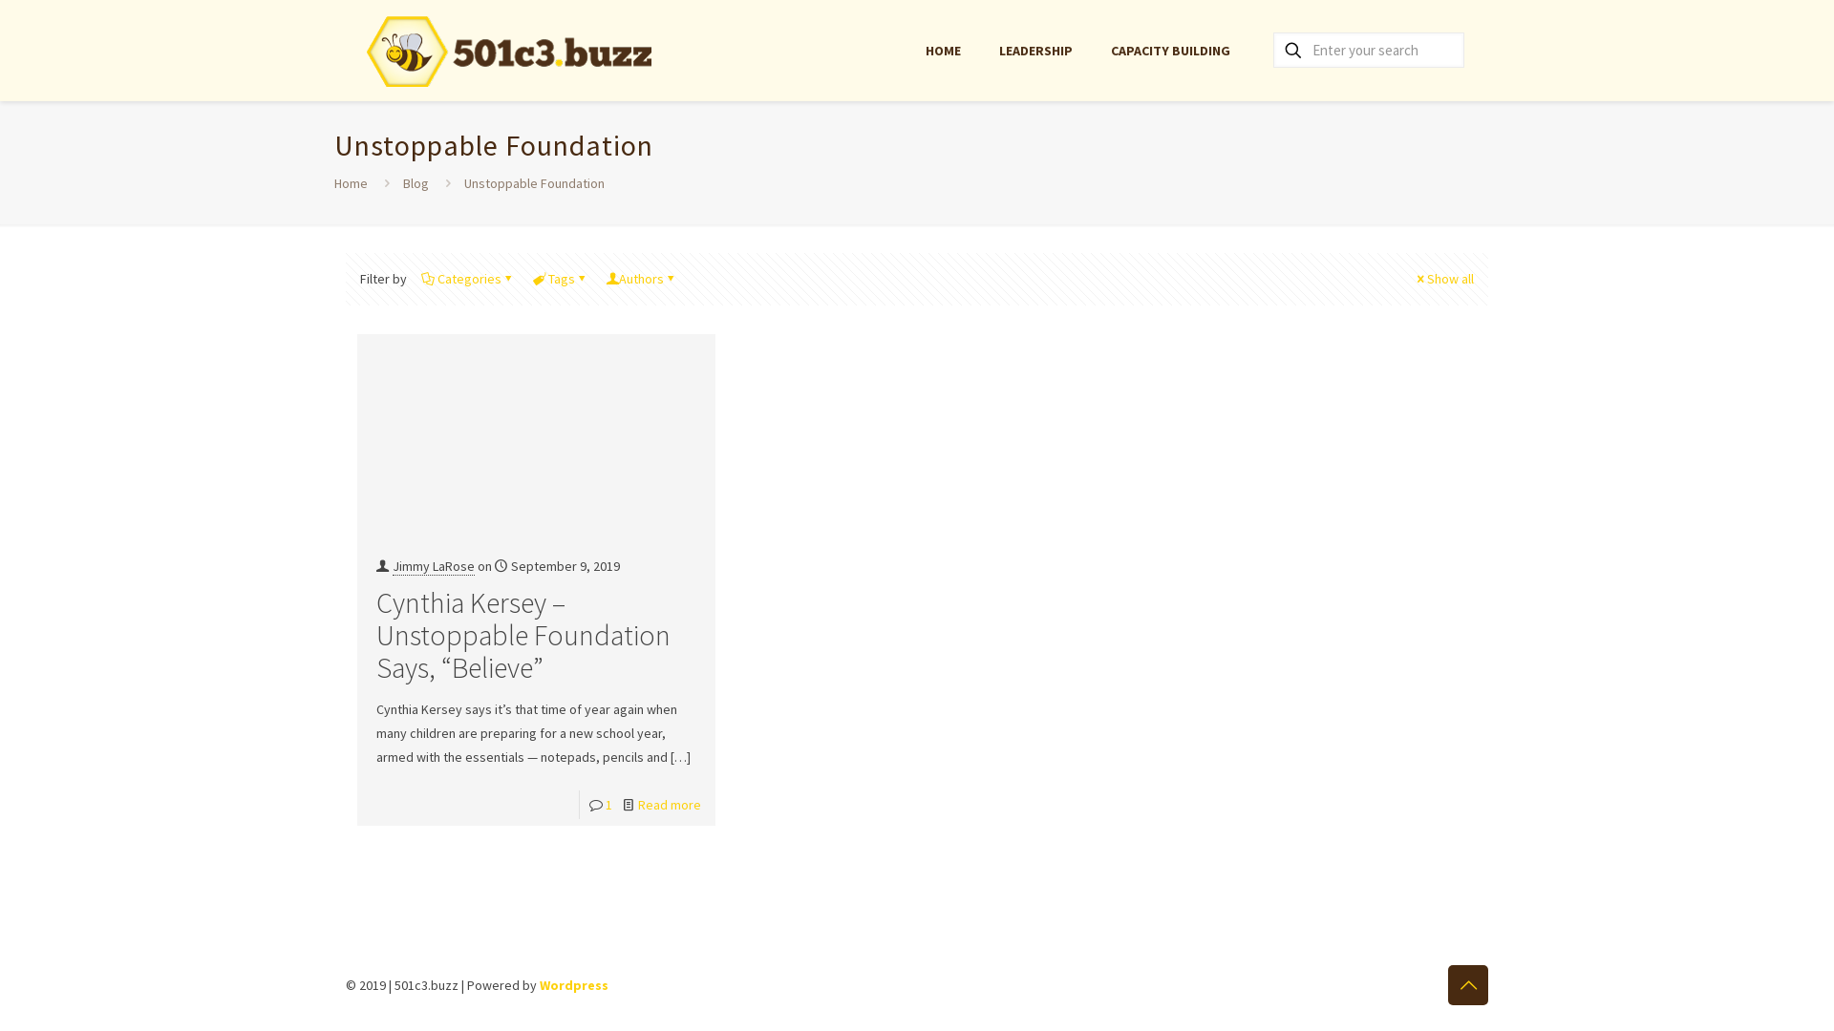  Describe the element at coordinates (434, 567) in the screenshot. I see `Jimmy LaRose` at that location.